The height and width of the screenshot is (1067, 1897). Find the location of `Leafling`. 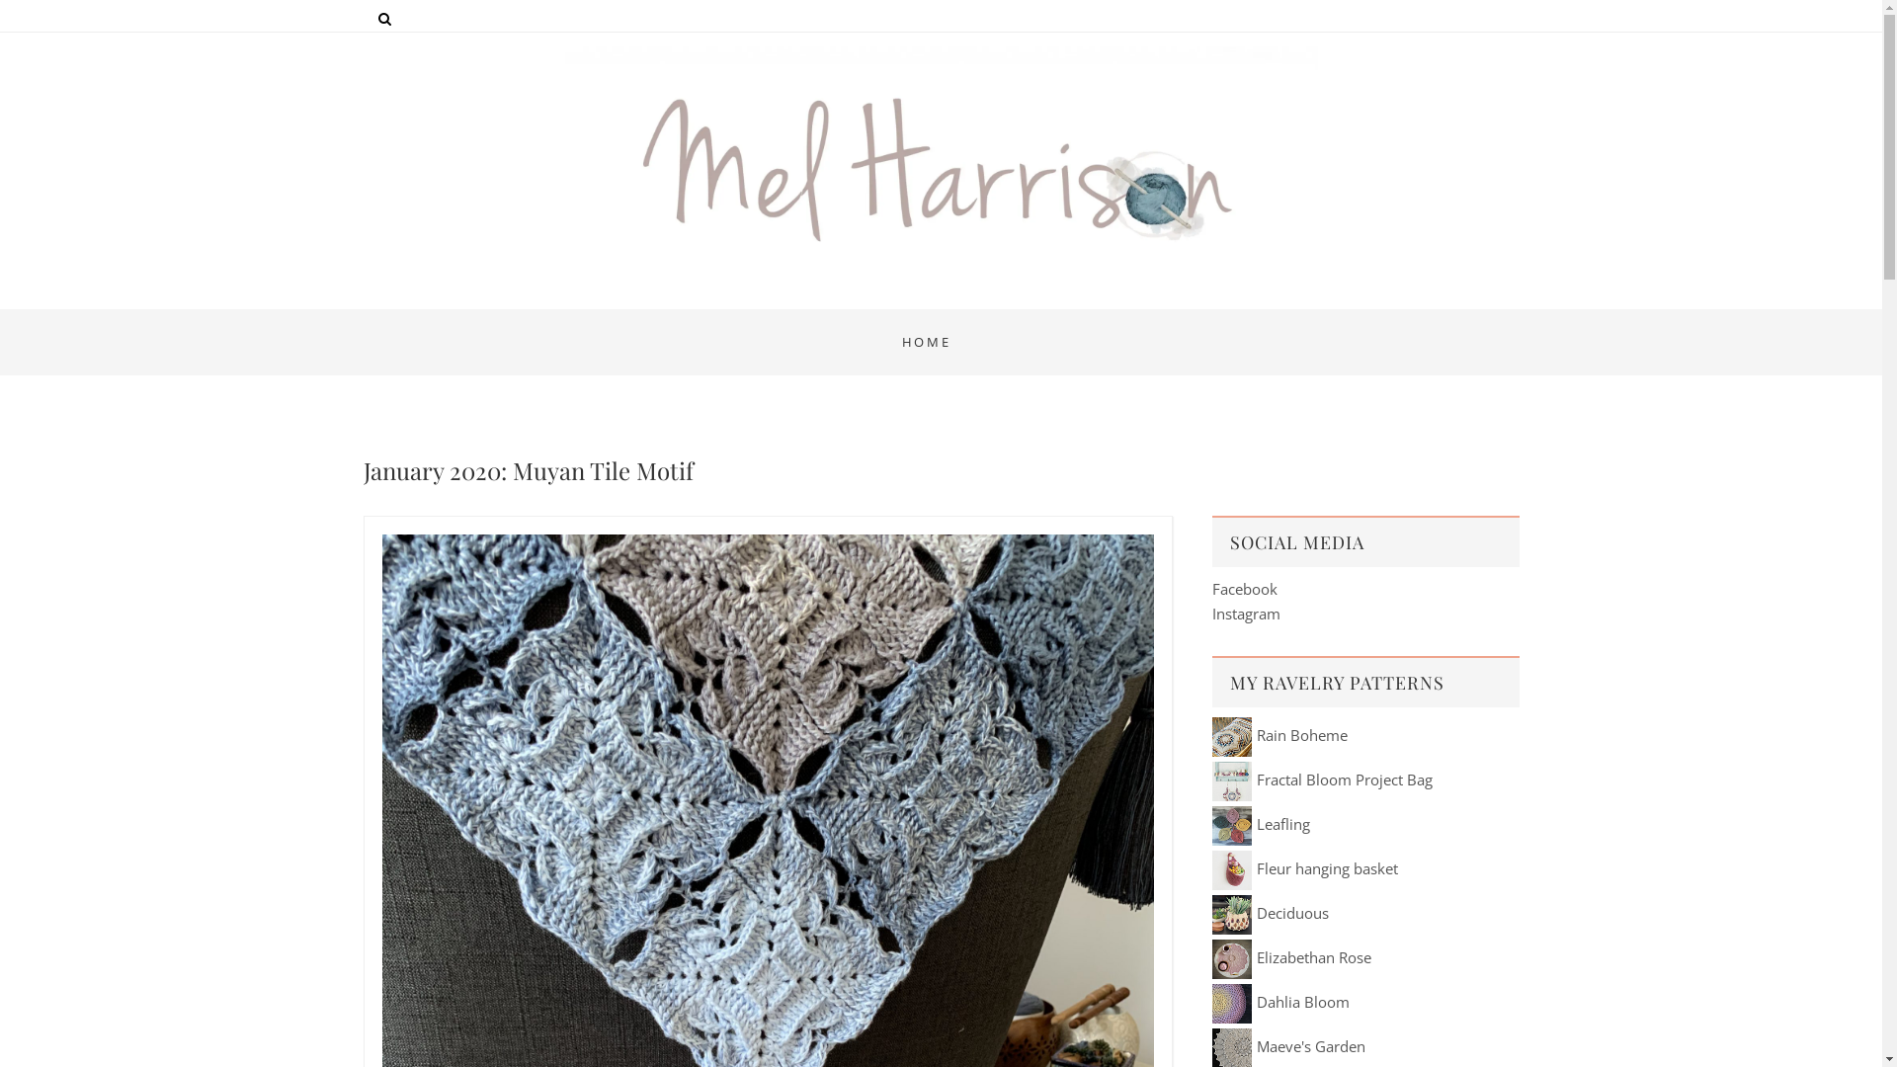

Leafling is located at coordinates (1261, 824).